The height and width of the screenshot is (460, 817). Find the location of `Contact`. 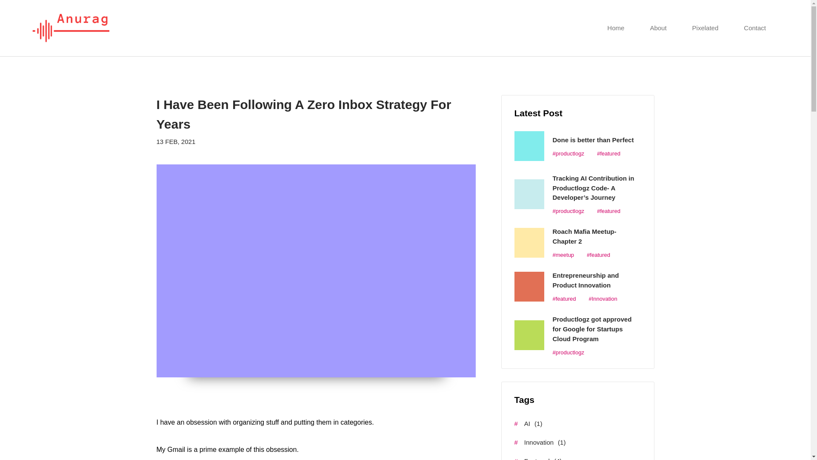

Contact is located at coordinates (755, 27).